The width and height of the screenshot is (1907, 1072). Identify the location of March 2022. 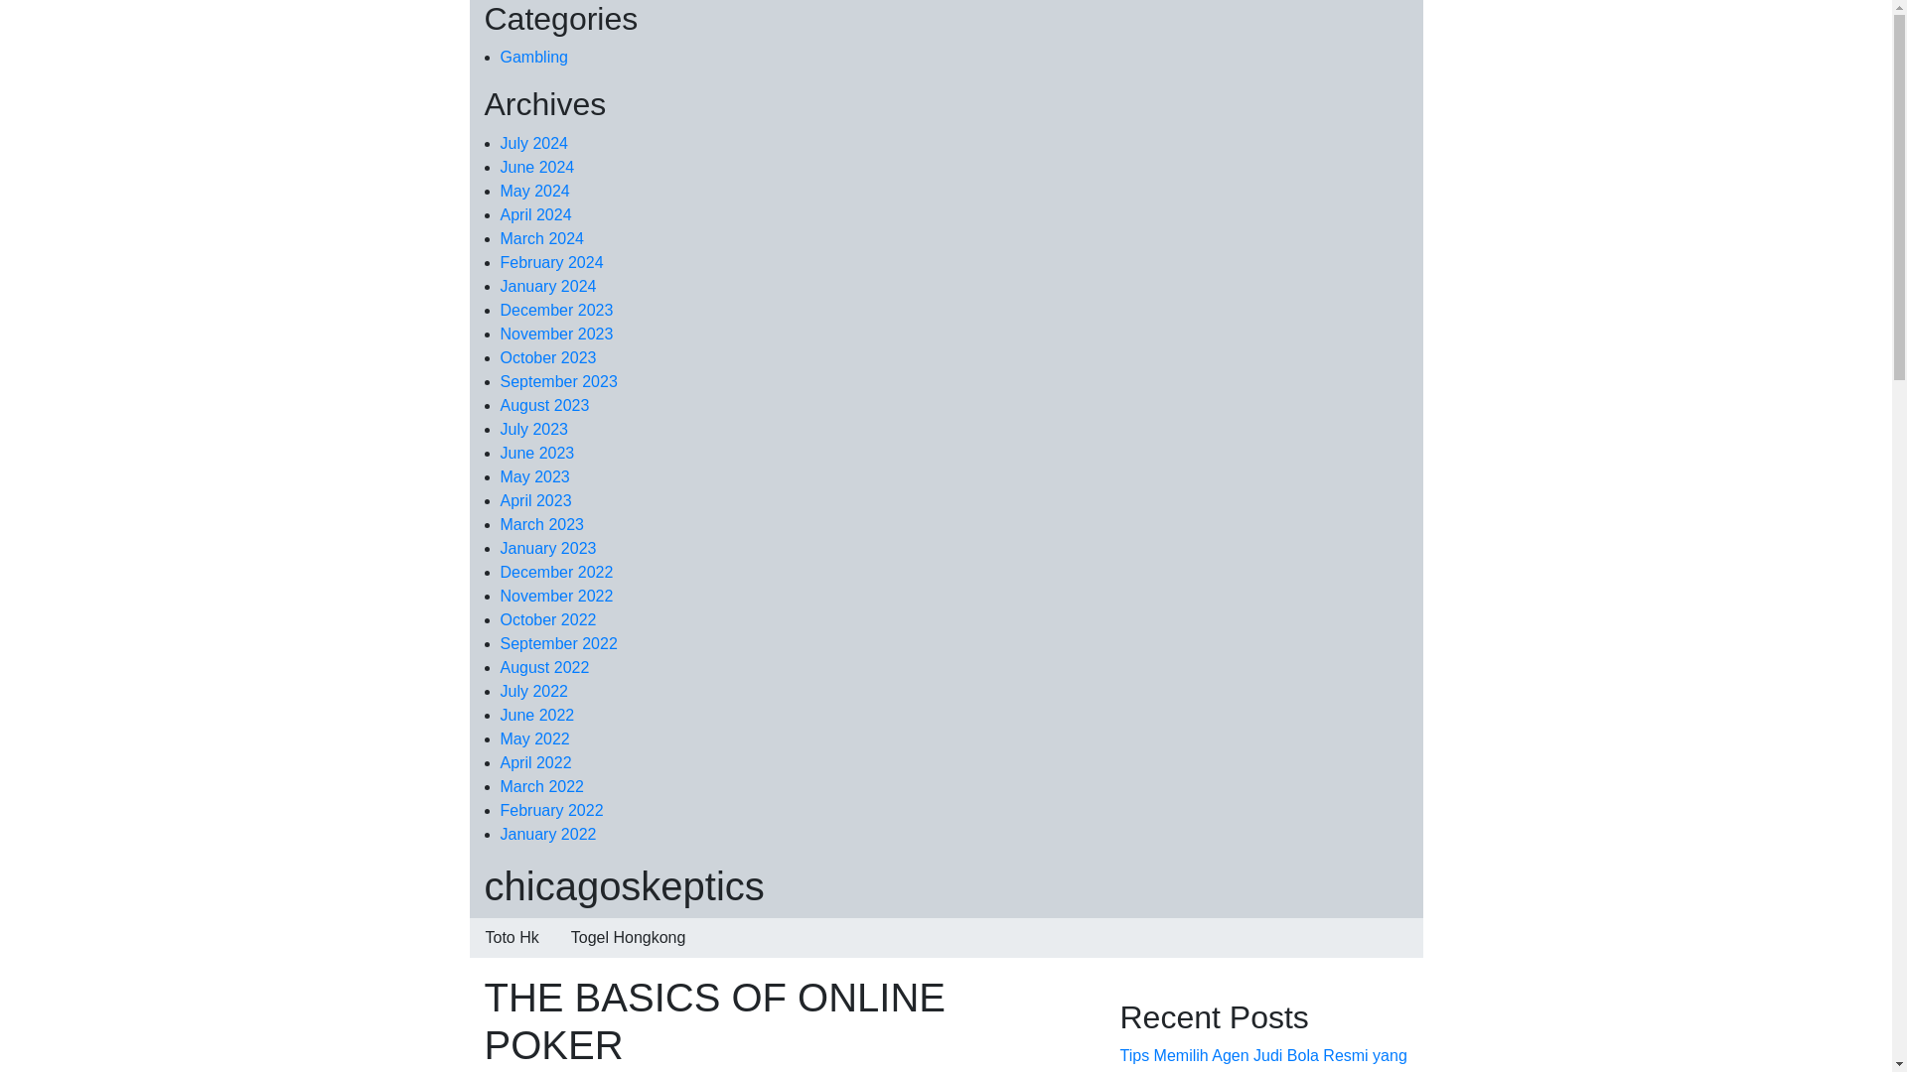
(542, 786).